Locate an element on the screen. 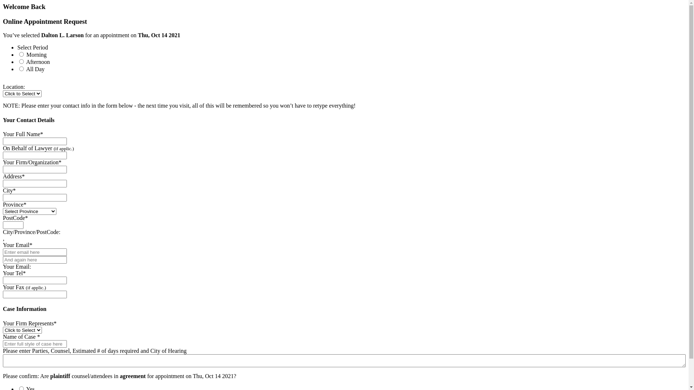 The image size is (694, 390). Please enter valid PostCode! is located at coordinates (13, 225).